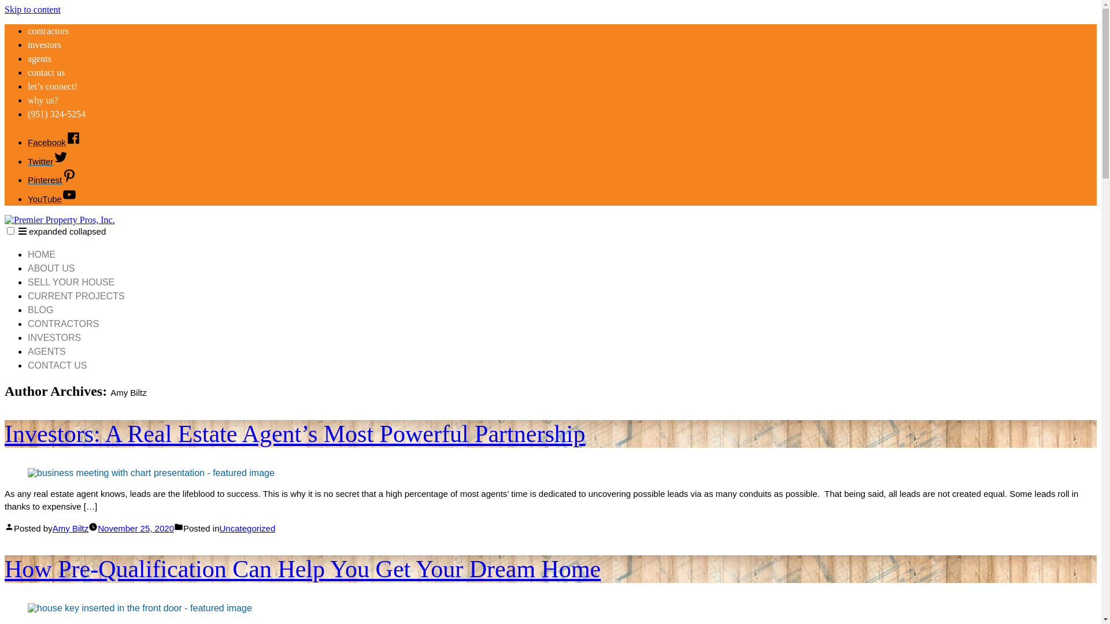 This screenshot has width=1110, height=624. What do you see at coordinates (52, 199) in the screenshot?
I see `YouTube` at bounding box center [52, 199].